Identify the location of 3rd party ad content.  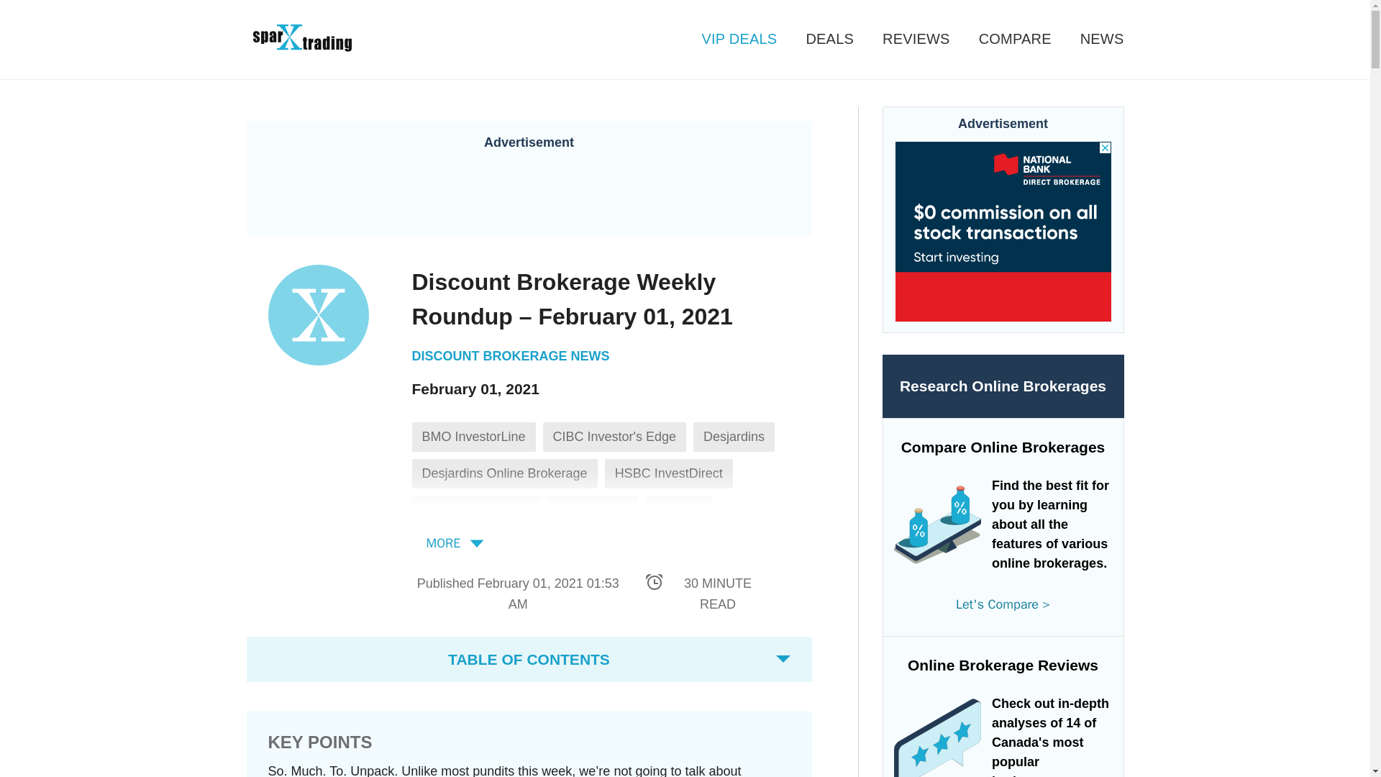
(529, 192).